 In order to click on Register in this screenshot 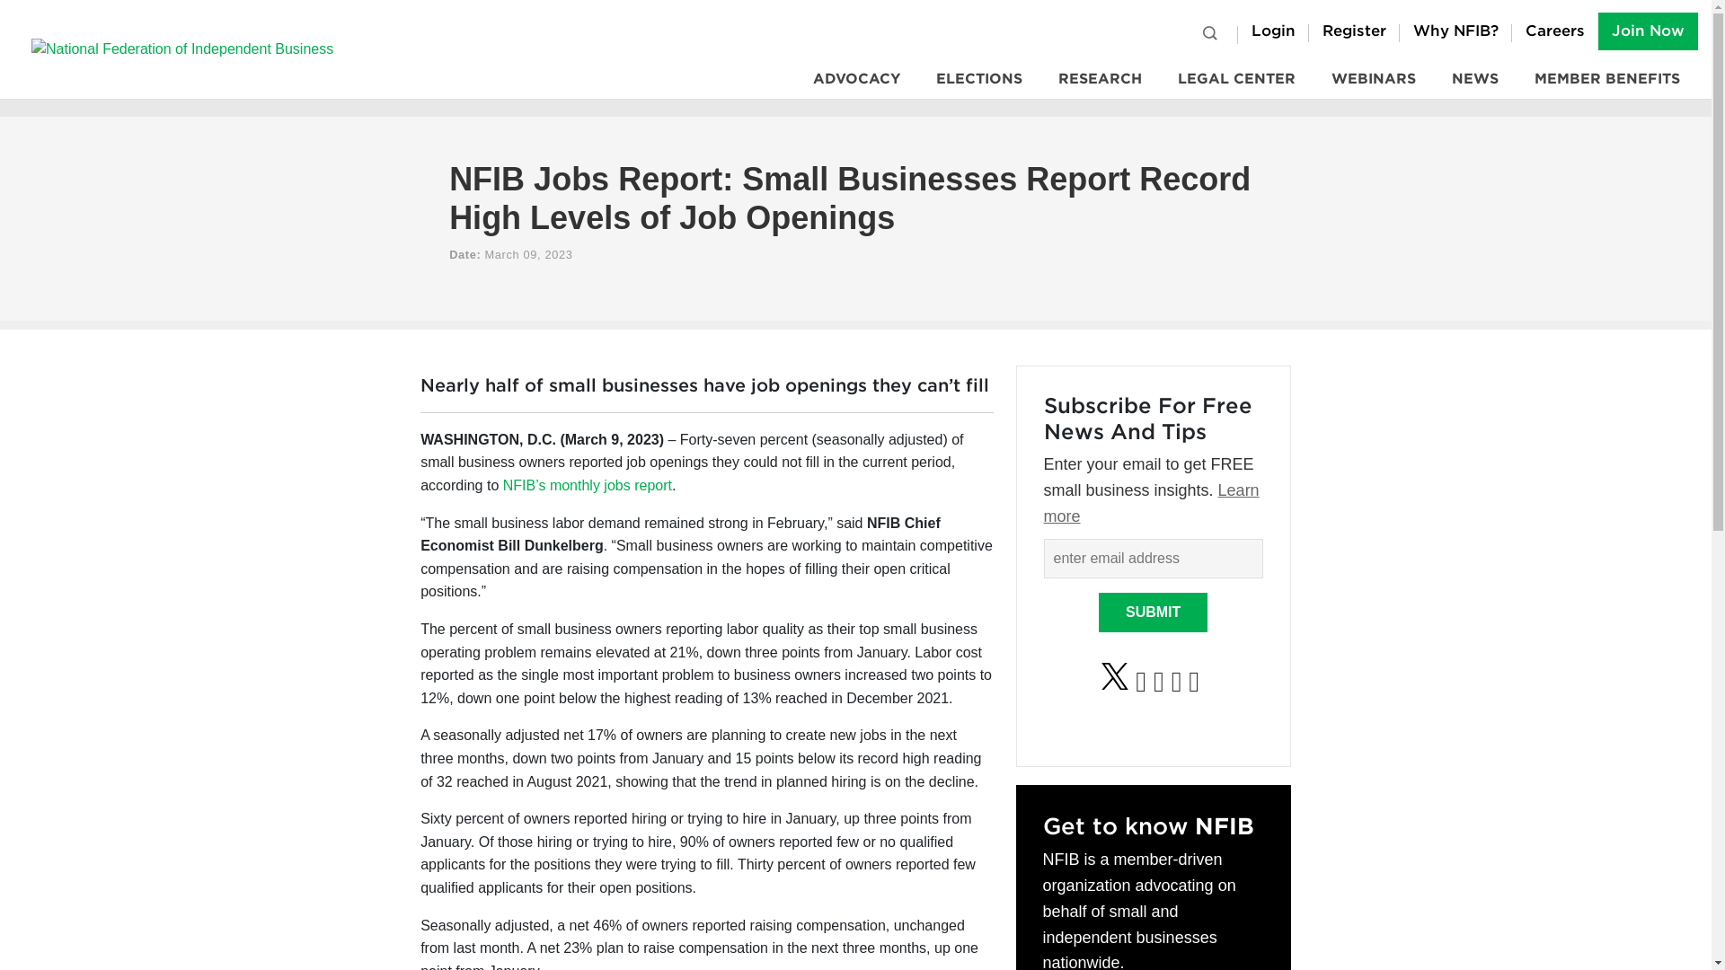, I will do `click(1354, 31)`.